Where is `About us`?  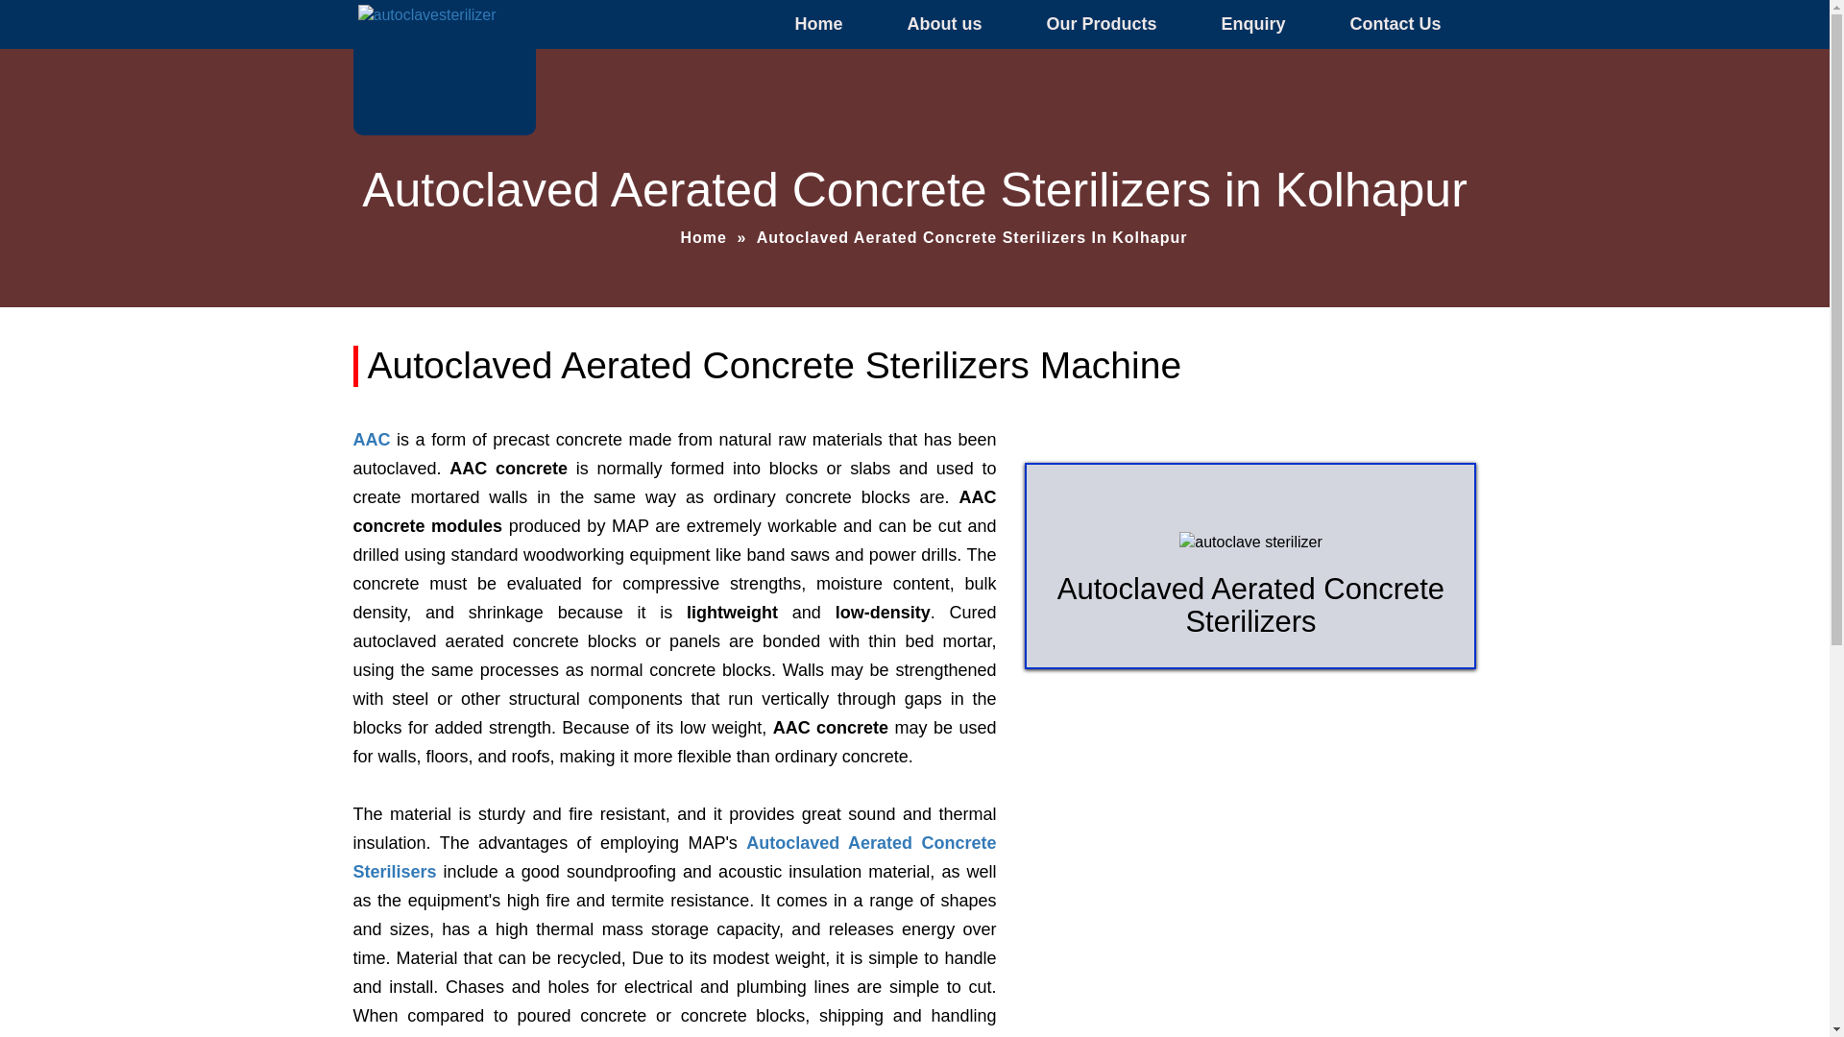 About us is located at coordinates (943, 24).